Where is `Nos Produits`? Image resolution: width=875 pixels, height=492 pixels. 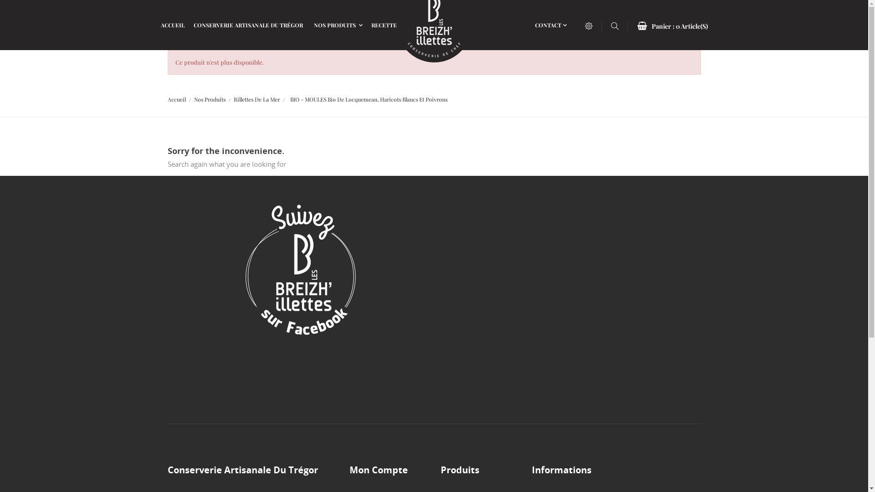 Nos Produits is located at coordinates (210, 99).